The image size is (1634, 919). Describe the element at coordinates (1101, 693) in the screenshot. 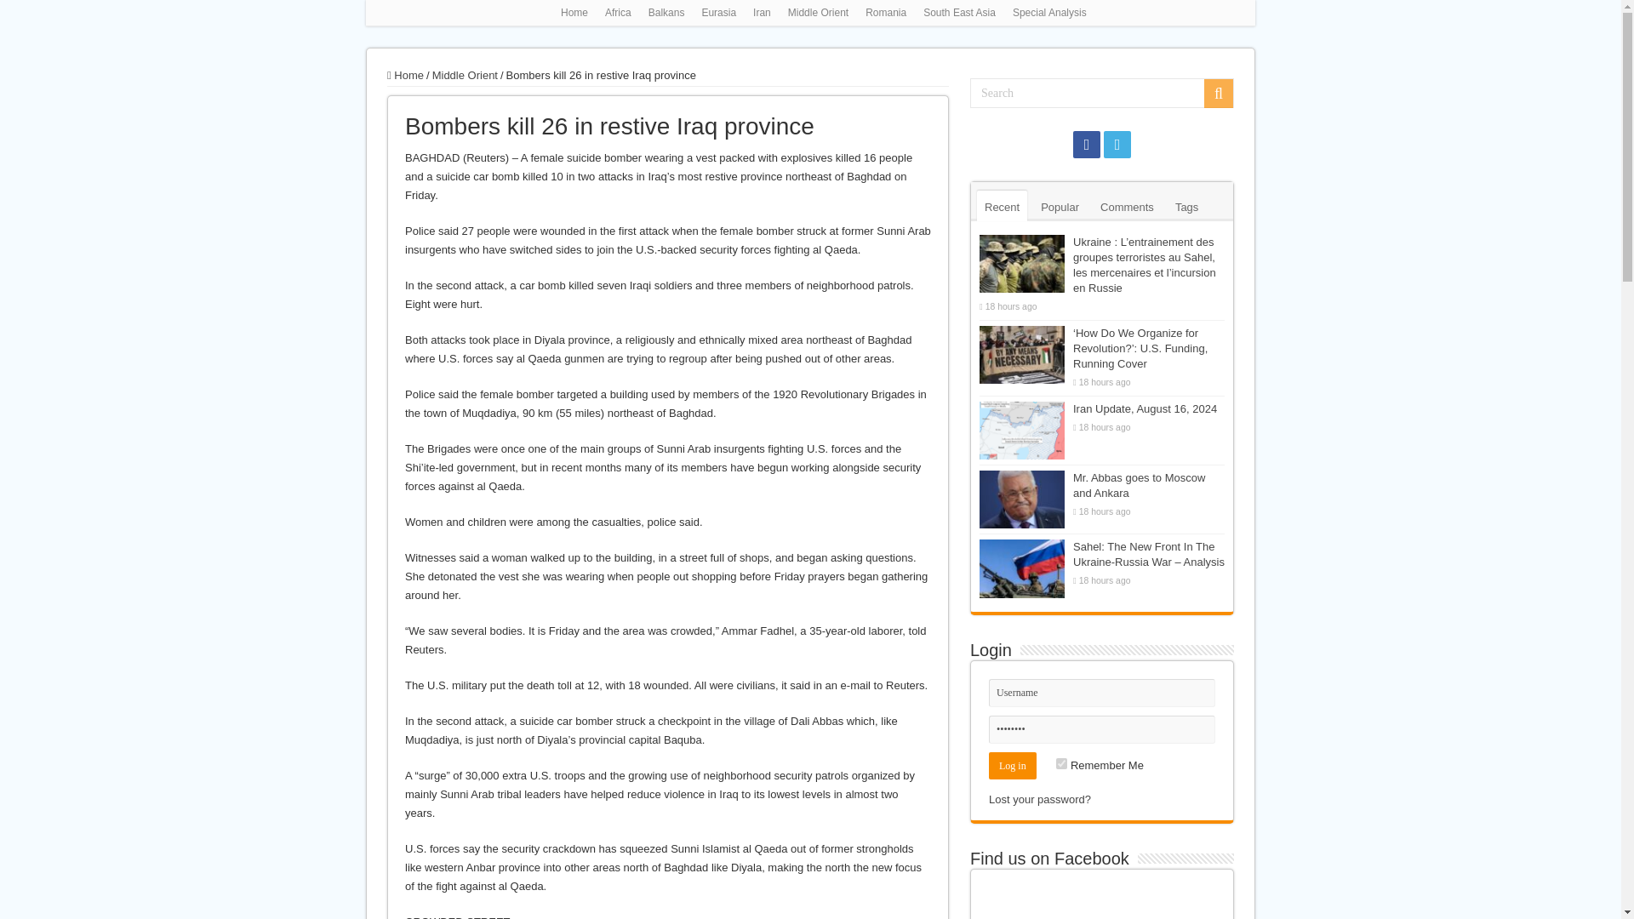

I see `Username` at that location.